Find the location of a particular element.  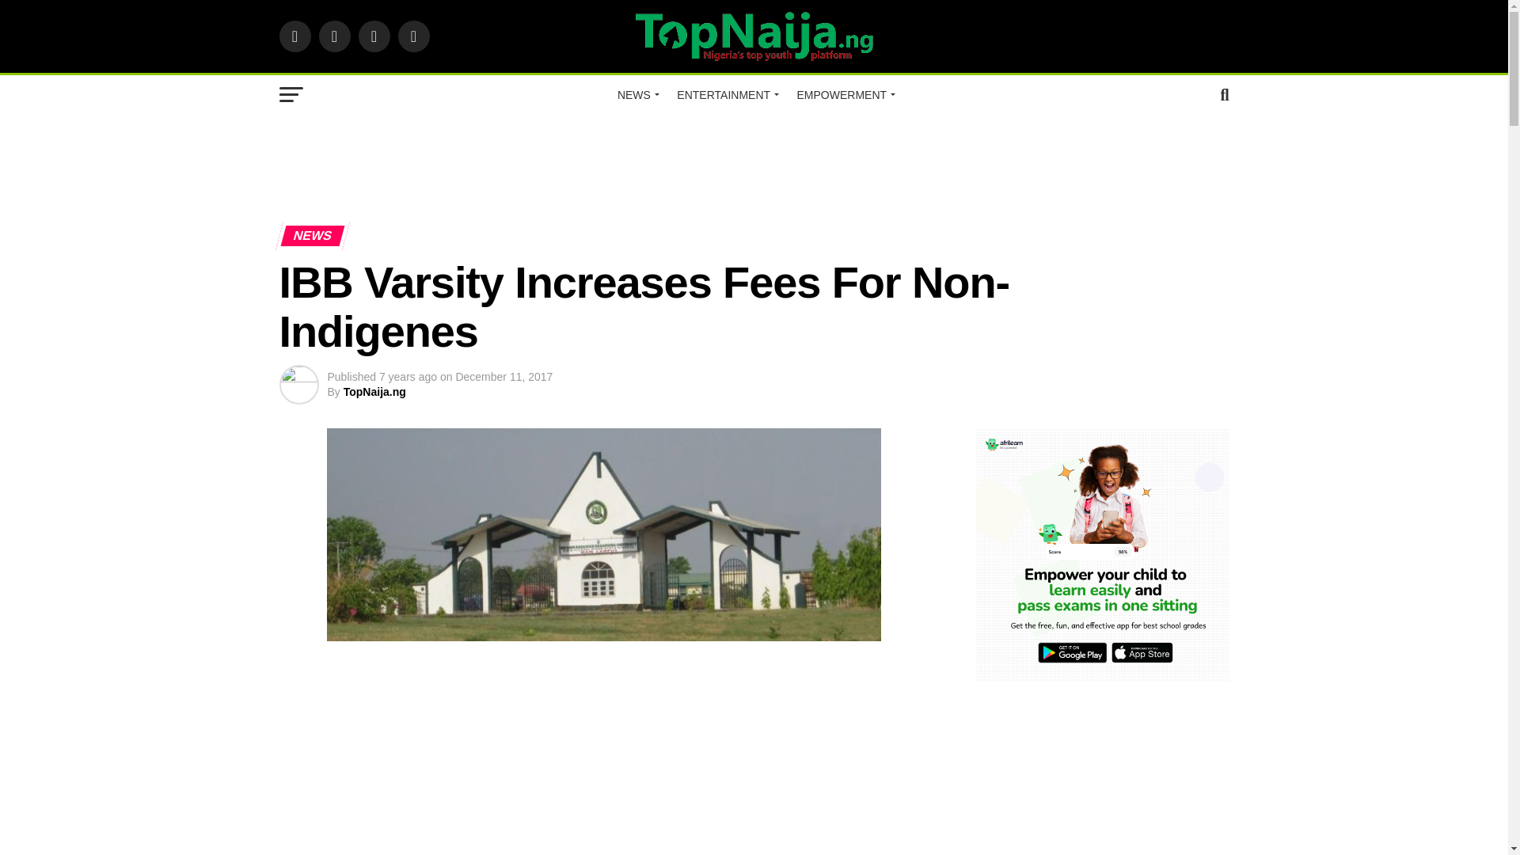

ENTERTAINMENT is located at coordinates (725, 95).